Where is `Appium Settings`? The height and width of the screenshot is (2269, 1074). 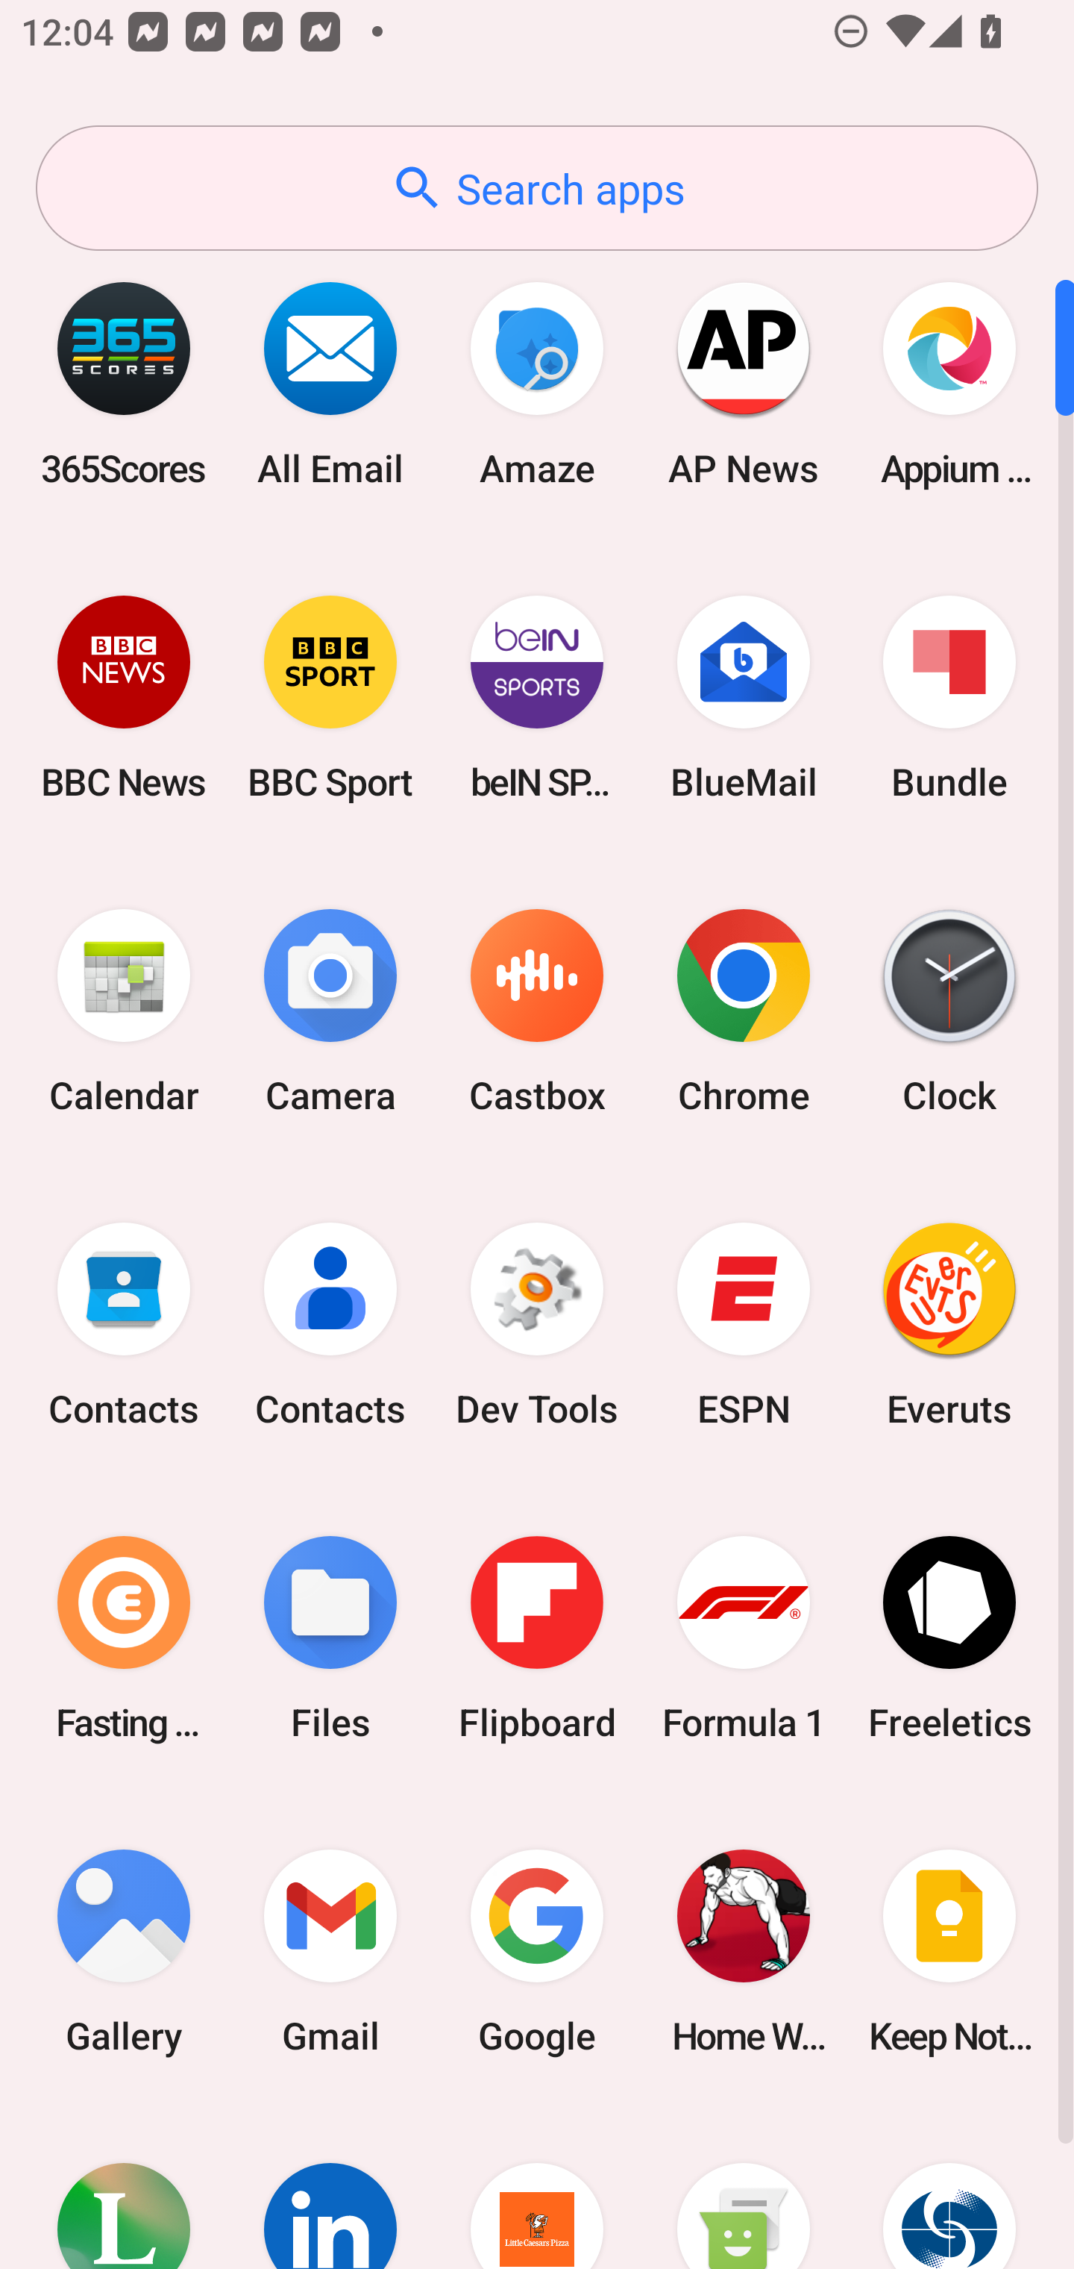
Appium Settings is located at coordinates (949, 384).